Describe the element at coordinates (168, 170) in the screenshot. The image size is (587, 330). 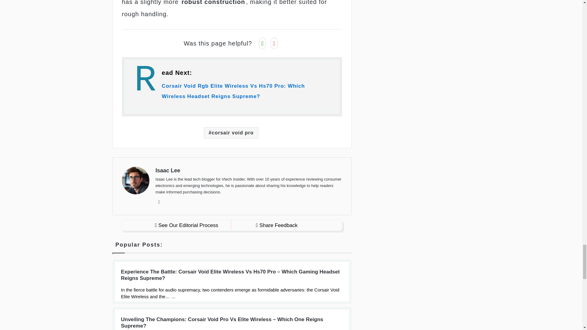
I see `Isaac Lee` at that location.